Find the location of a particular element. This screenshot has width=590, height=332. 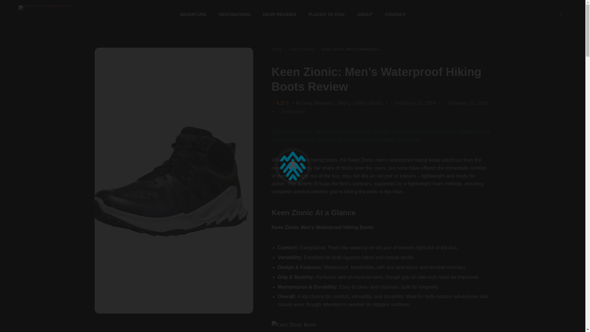

Hiking Boots is located at coordinates (369, 103).